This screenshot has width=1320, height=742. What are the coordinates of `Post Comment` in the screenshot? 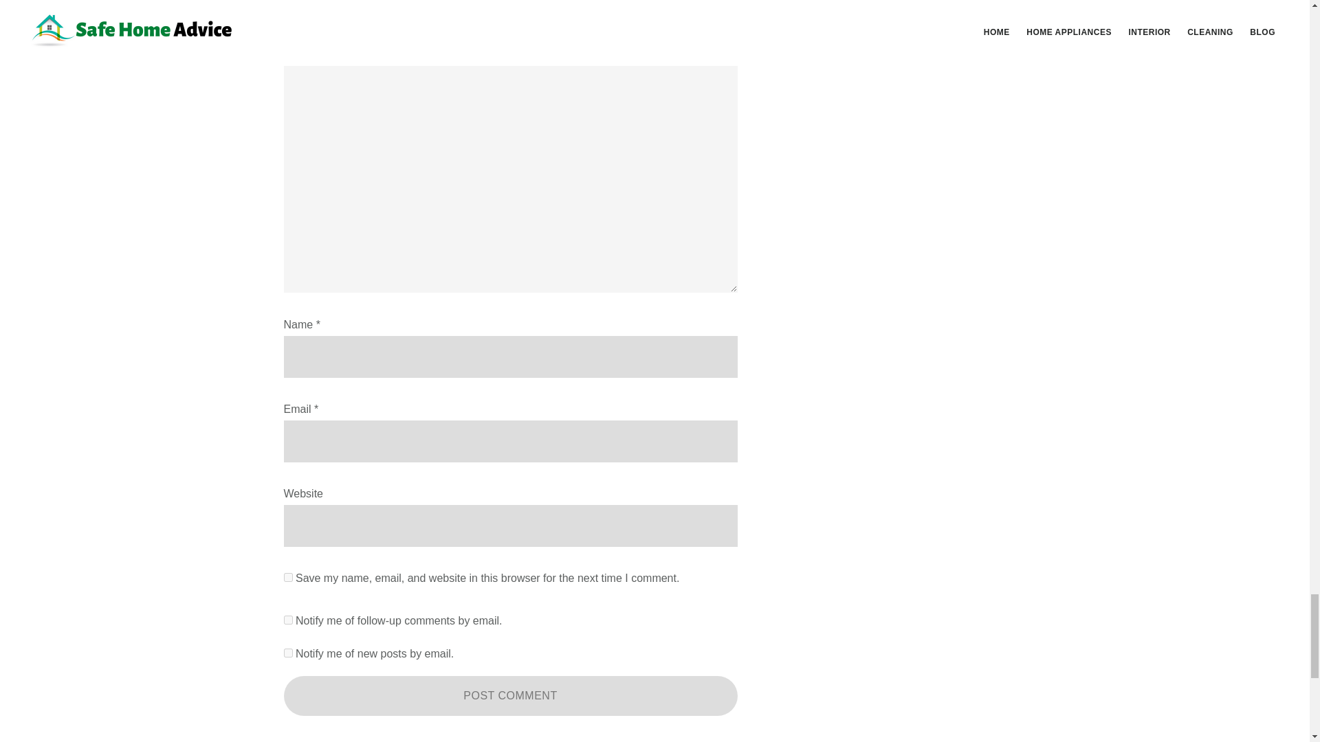 It's located at (510, 695).